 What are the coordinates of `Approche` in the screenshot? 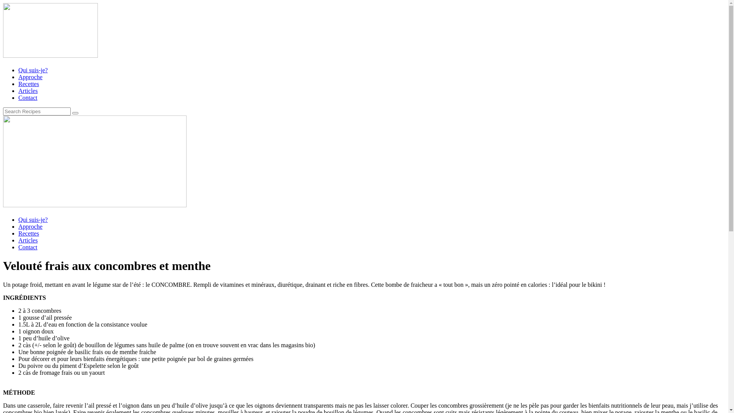 It's located at (31, 226).